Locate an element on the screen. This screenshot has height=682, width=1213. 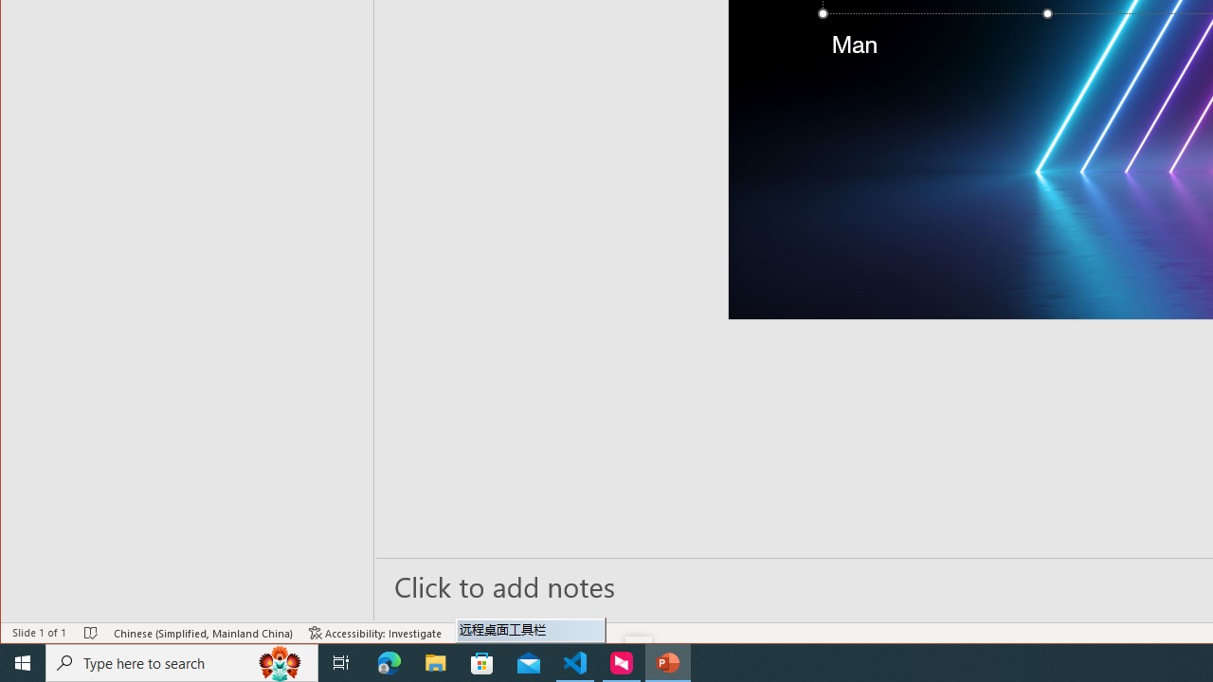
Search highlights icon opens search home window is located at coordinates (281, 663).